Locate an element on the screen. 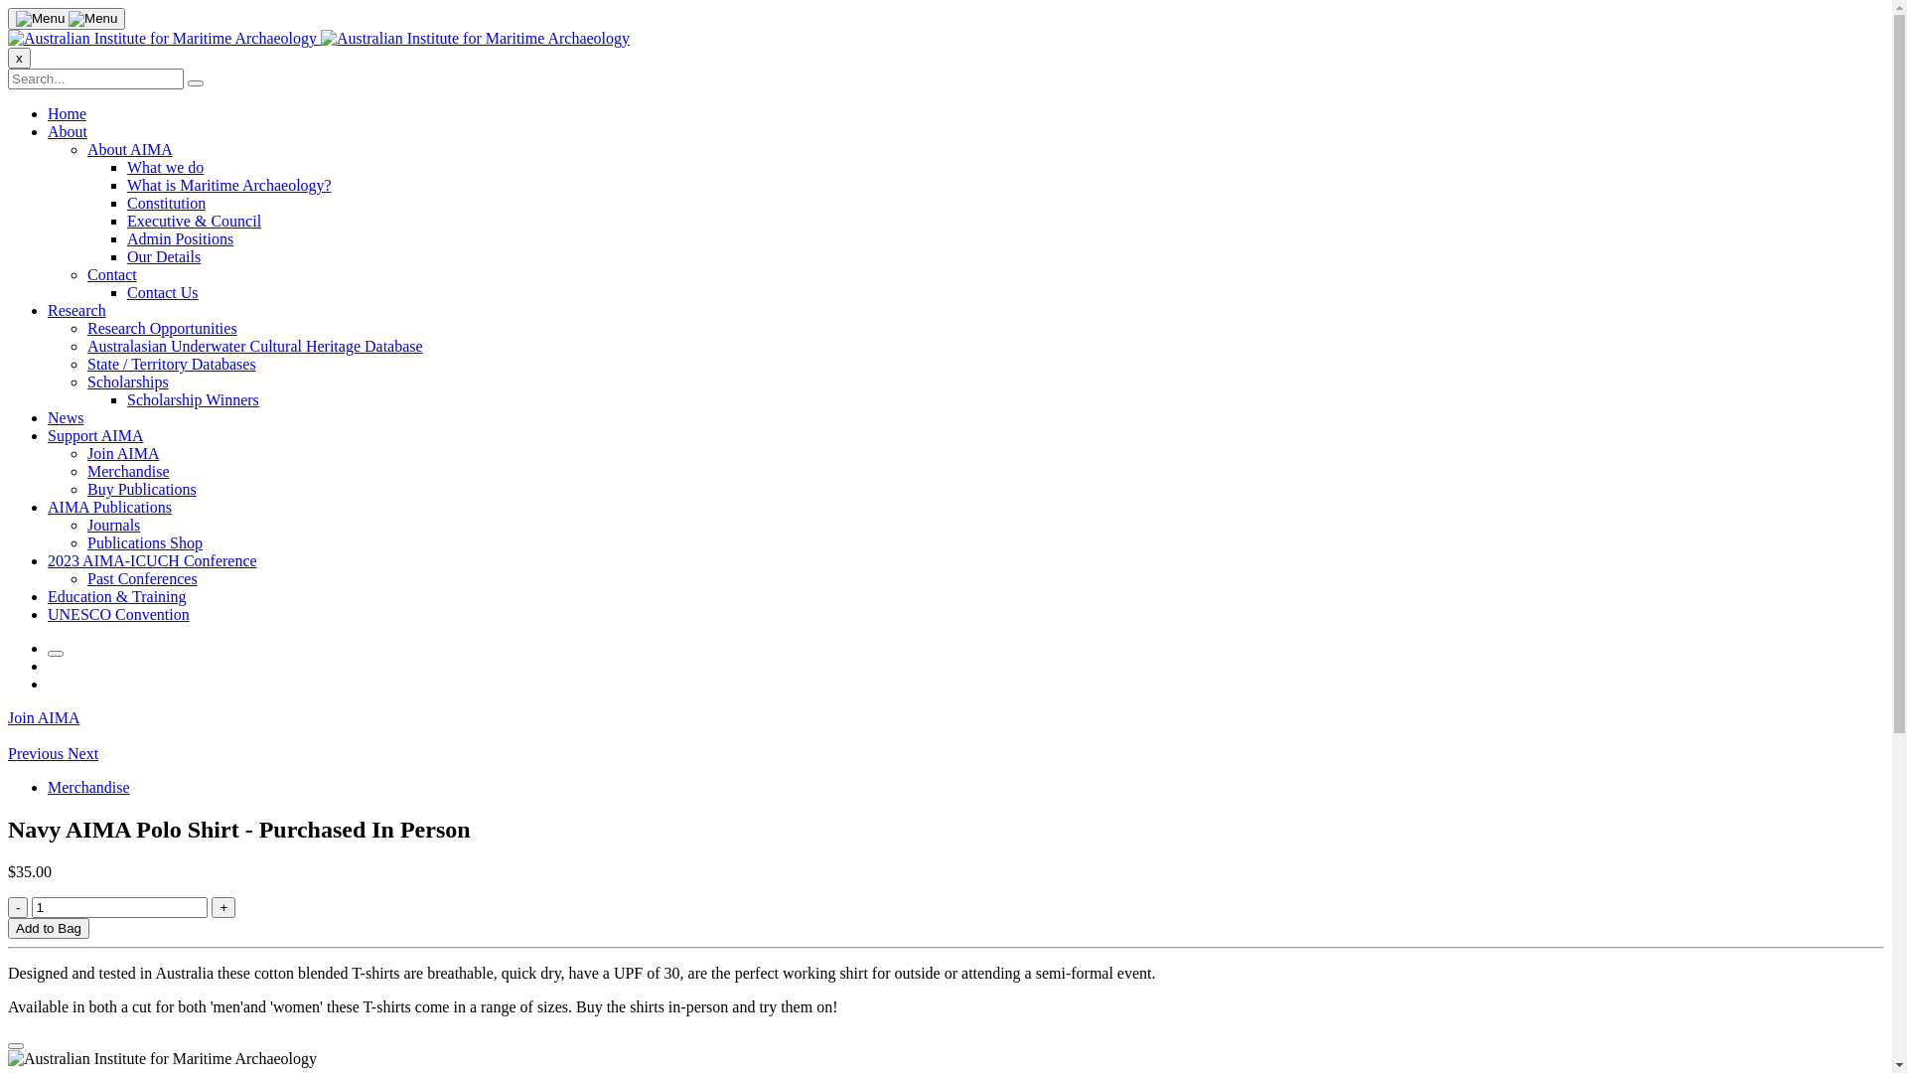 The height and width of the screenshot is (1073, 1907). 2023 AIMA-ICUCH Conference is located at coordinates (153, 560).